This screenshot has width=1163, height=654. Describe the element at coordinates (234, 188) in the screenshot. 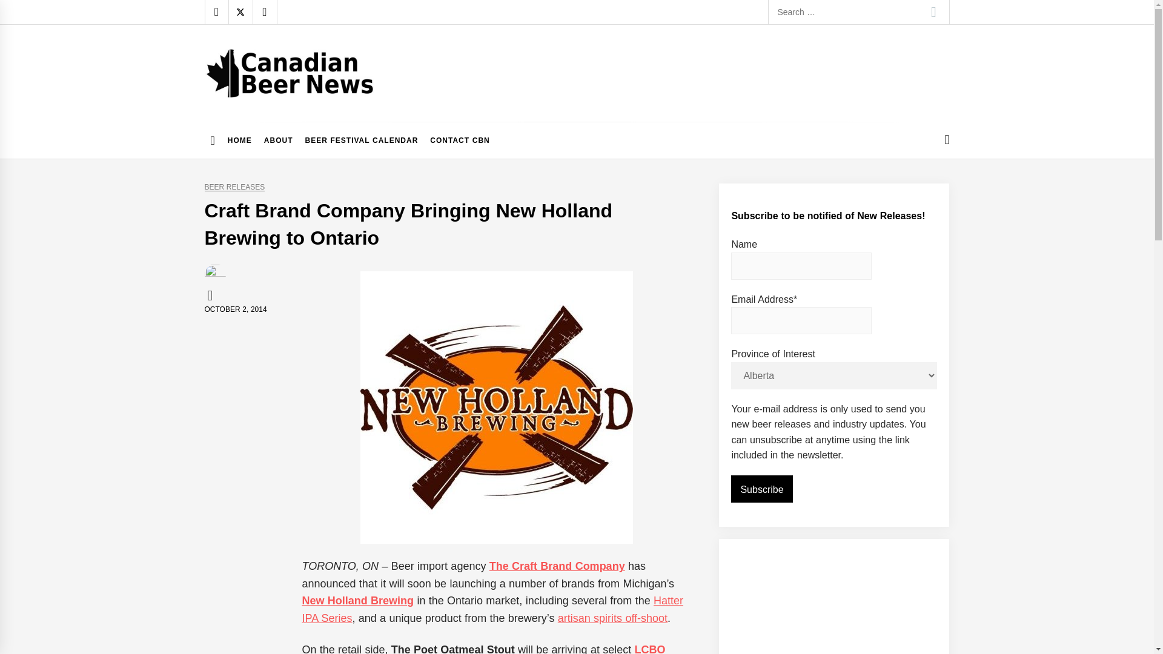

I see `BEER RELEASES` at that location.